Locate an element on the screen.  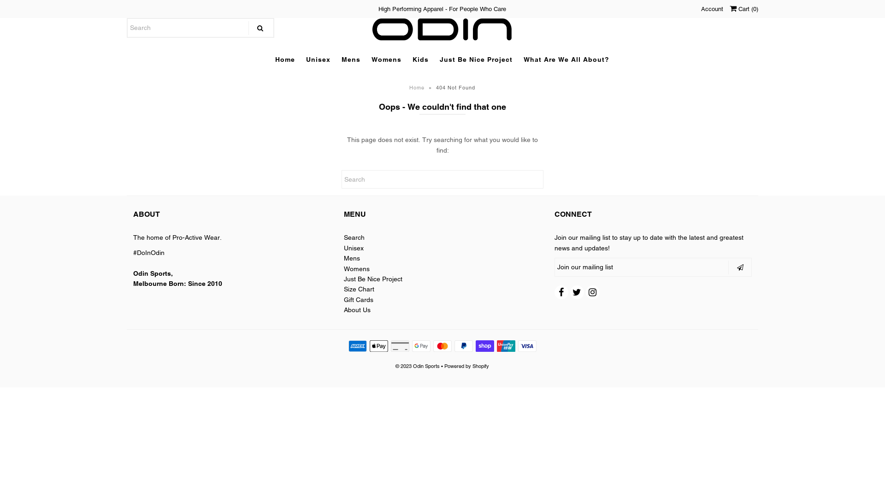
Kids is located at coordinates (420, 59).